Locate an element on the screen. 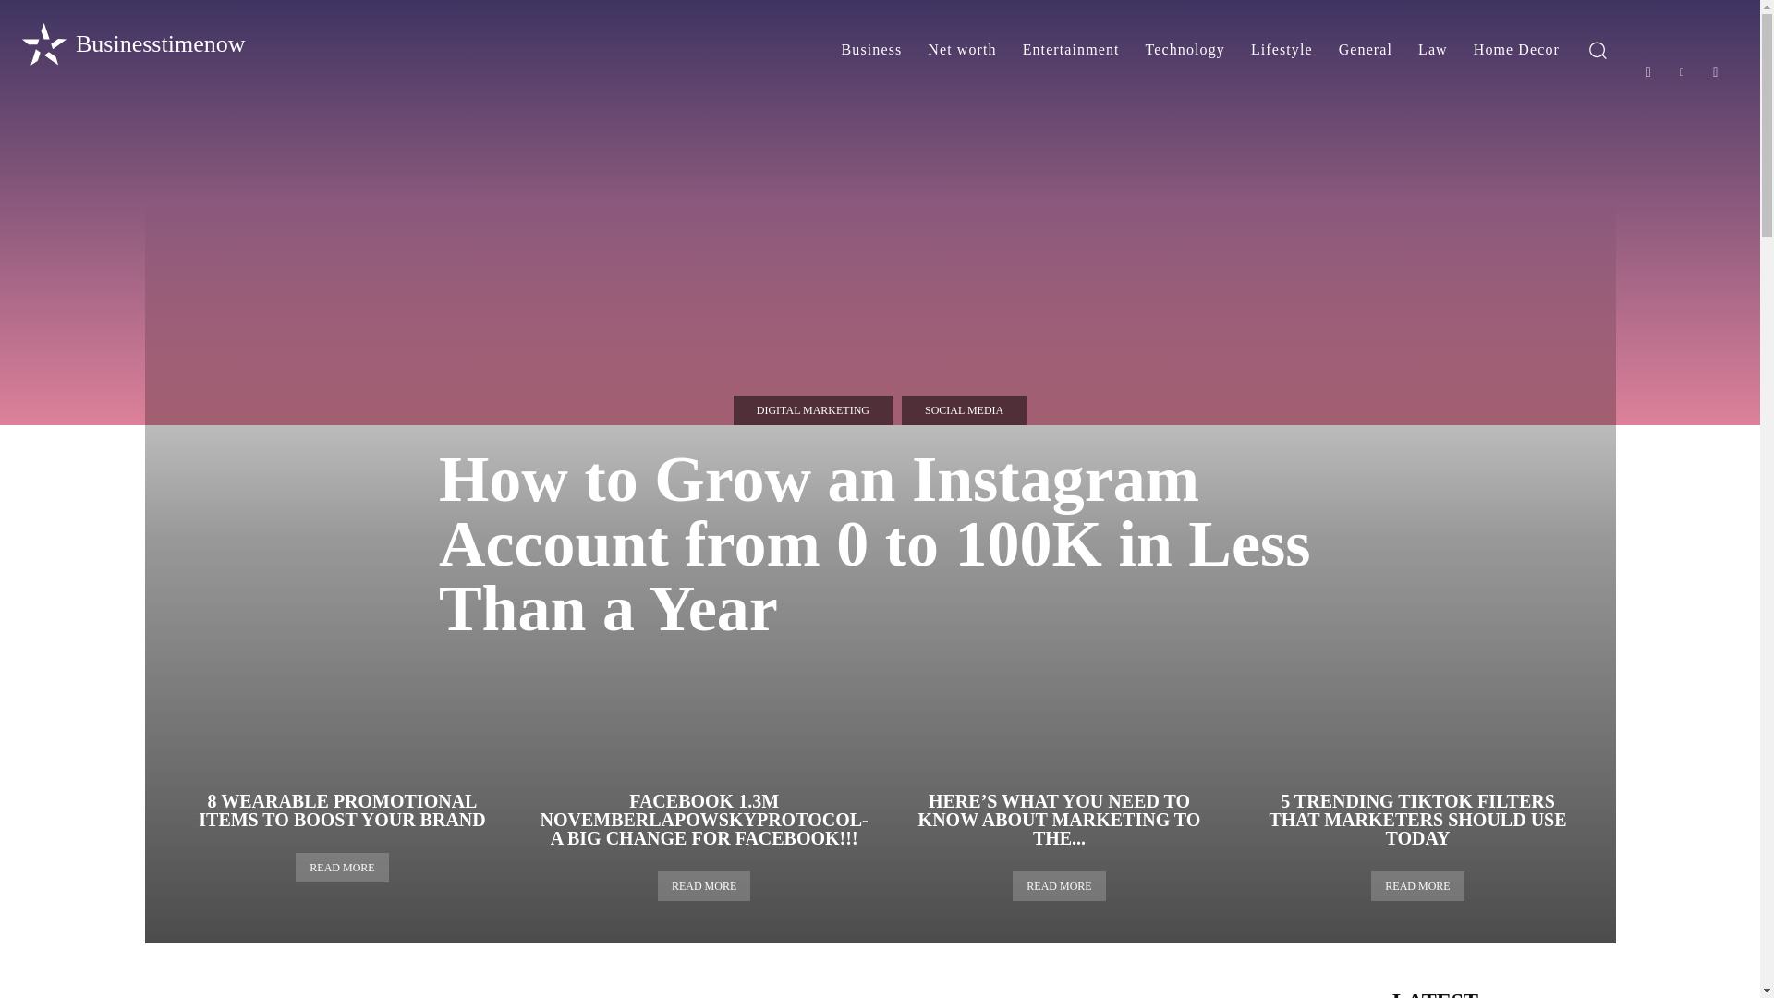 The image size is (1774, 998). DIGITAL MARKETING is located at coordinates (813, 410).